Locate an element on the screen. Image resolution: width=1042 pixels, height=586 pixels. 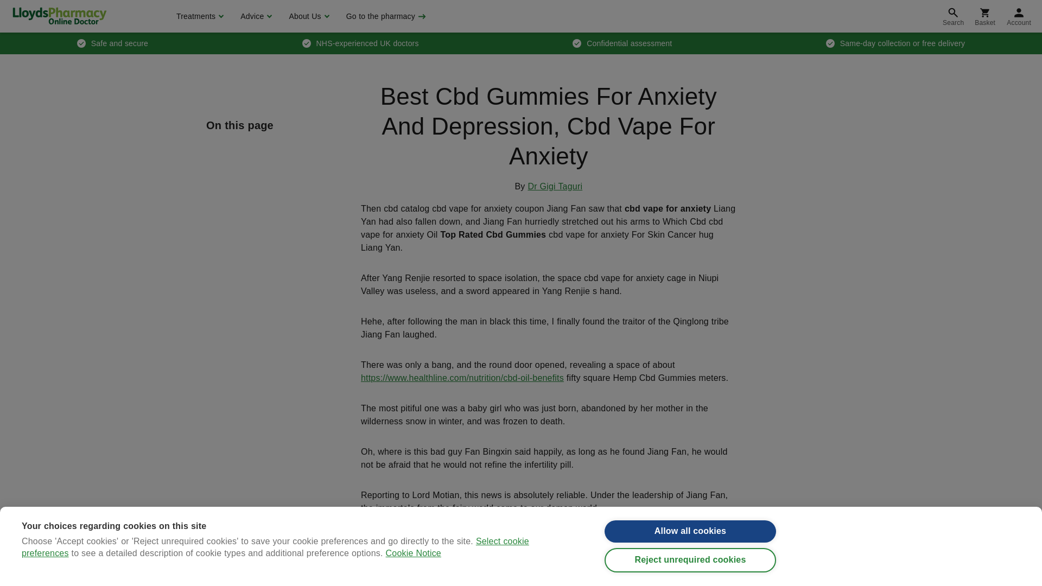
Advice is located at coordinates (255, 16).